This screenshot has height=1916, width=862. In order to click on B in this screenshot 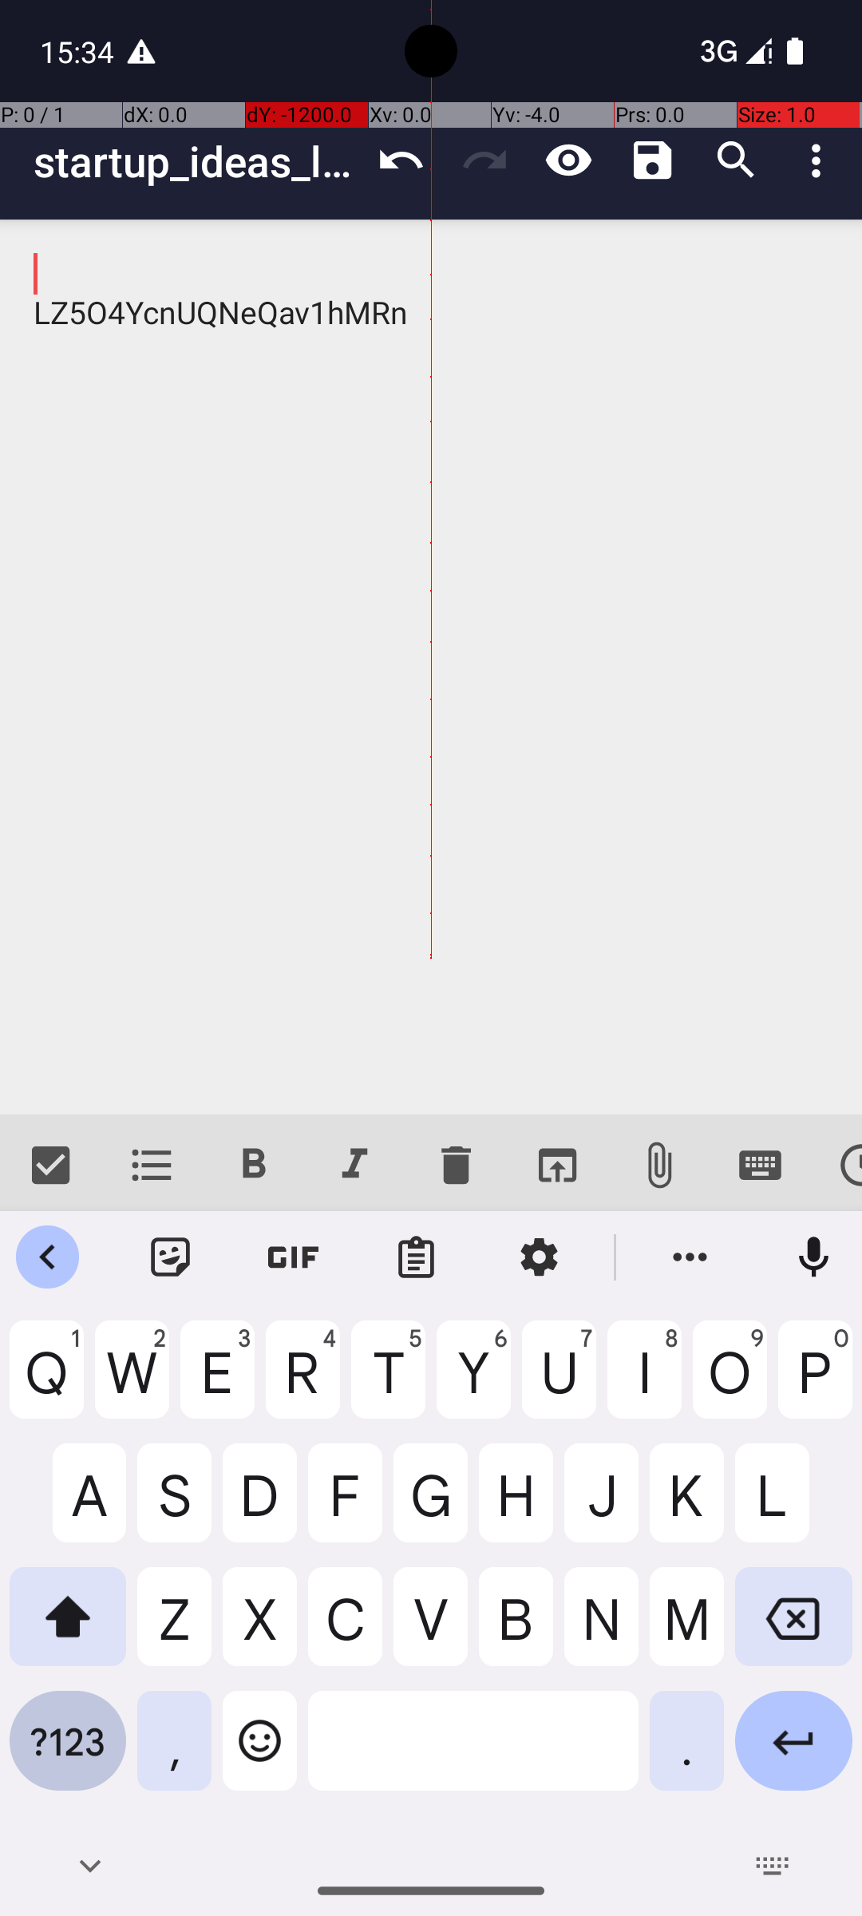, I will do `click(516, 1629)`.